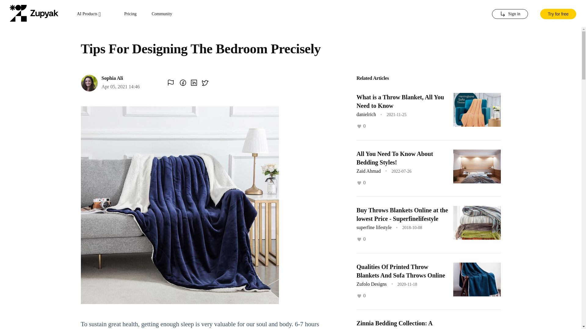 The height and width of the screenshot is (329, 586). What do you see at coordinates (558, 13) in the screenshot?
I see `Try for free` at bounding box center [558, 13].